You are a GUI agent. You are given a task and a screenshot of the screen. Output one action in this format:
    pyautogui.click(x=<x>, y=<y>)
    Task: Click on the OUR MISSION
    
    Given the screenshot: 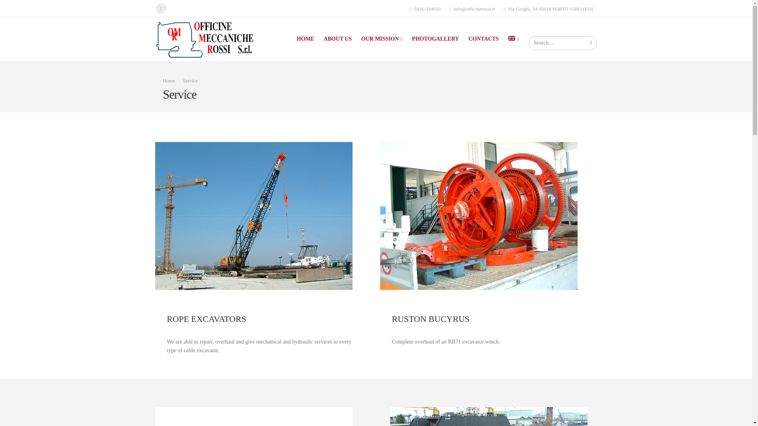 What is the action you would take?
    pyautogui.click(x=382, y=34)
    